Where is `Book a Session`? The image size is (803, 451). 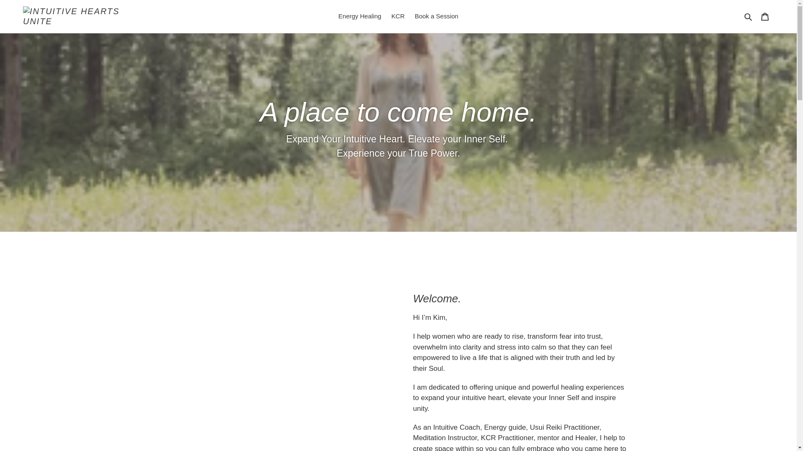
Book a Session is located at coordinates (436, 16).